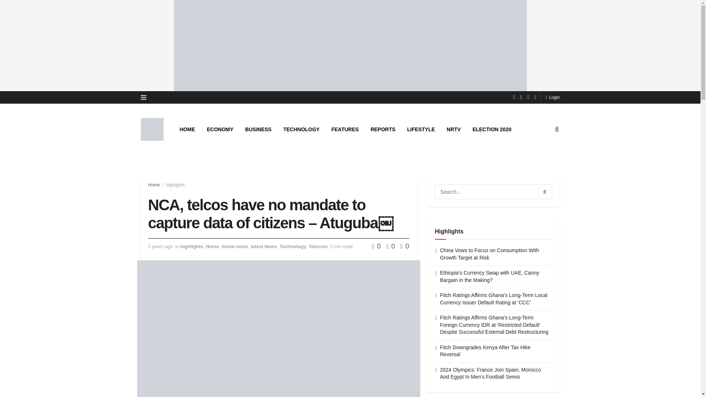  Describe the element at coordinates (383, 129) in the screenshot. I see `REPORTS` at that location.